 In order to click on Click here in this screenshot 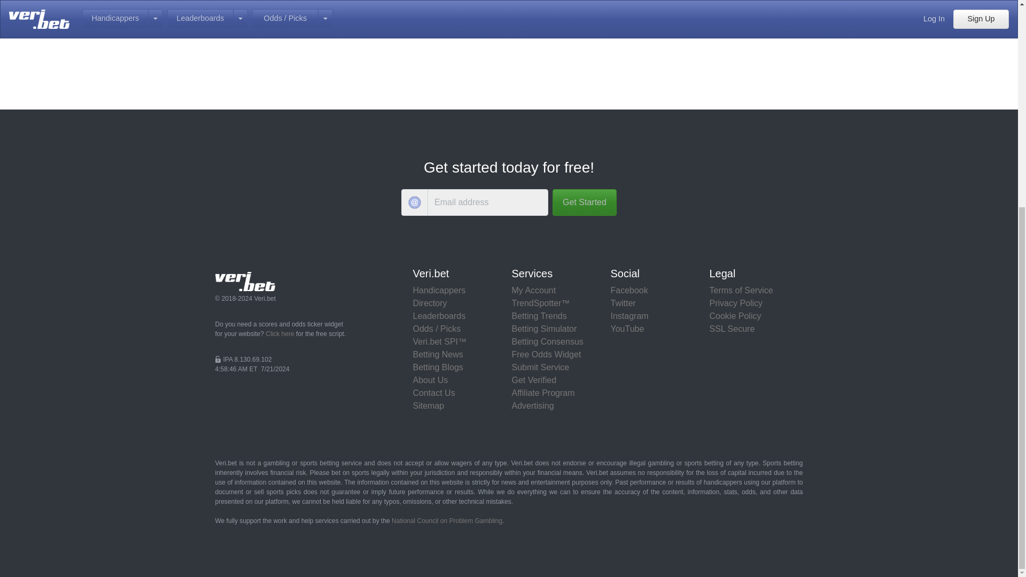, I will do `click(279, 333)`.